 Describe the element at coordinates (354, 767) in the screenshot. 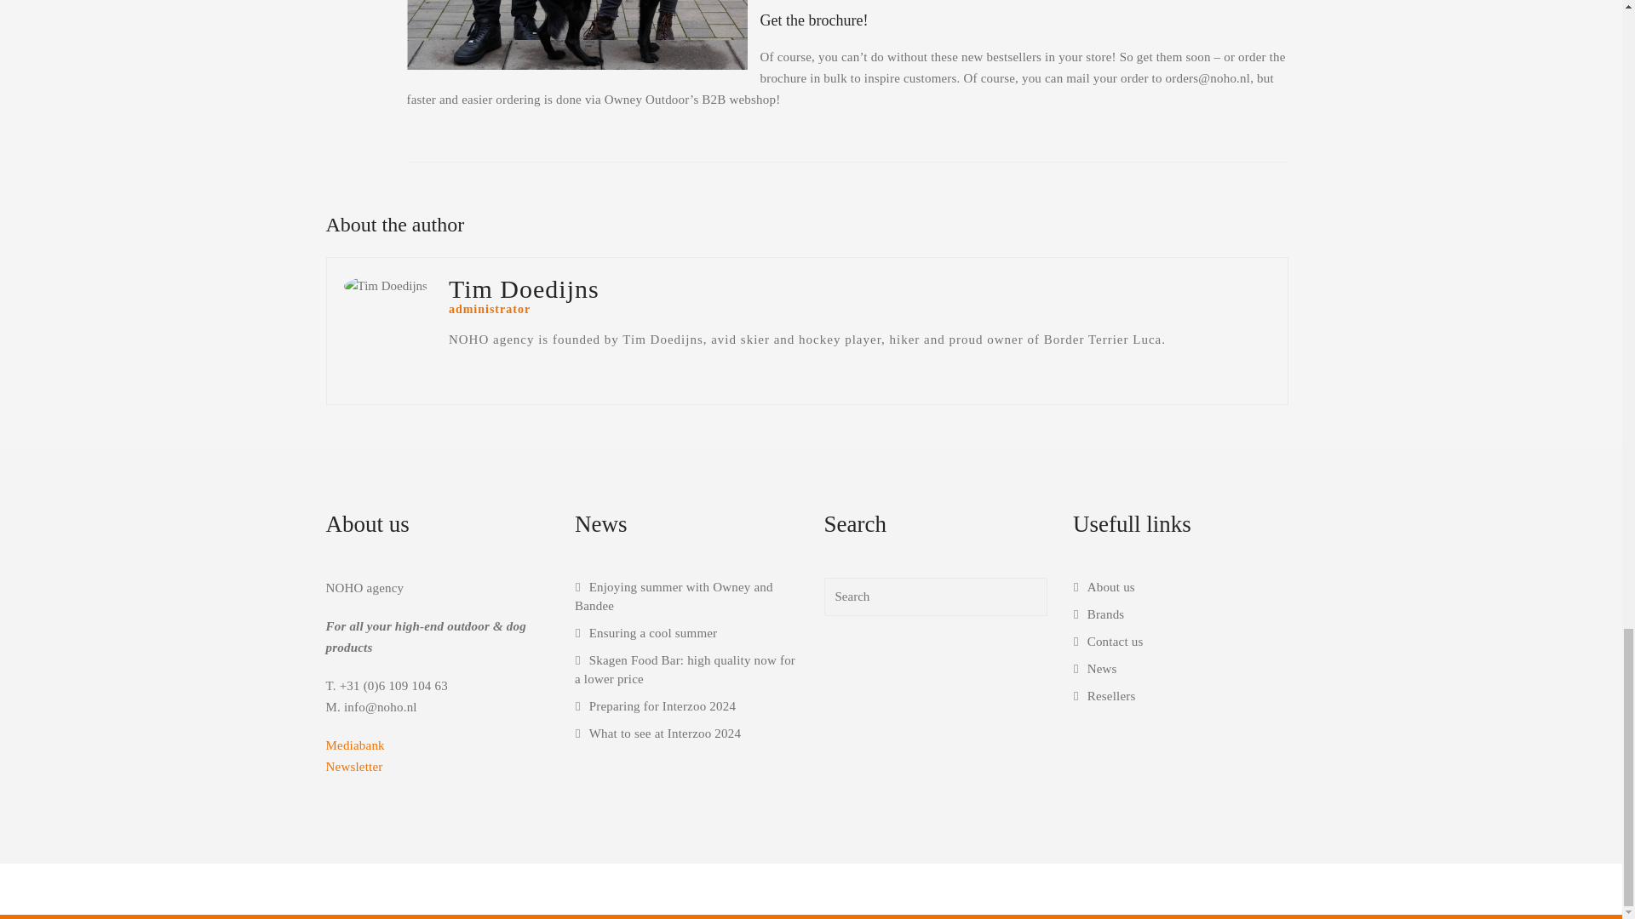

I see `Newsletter` at that location.